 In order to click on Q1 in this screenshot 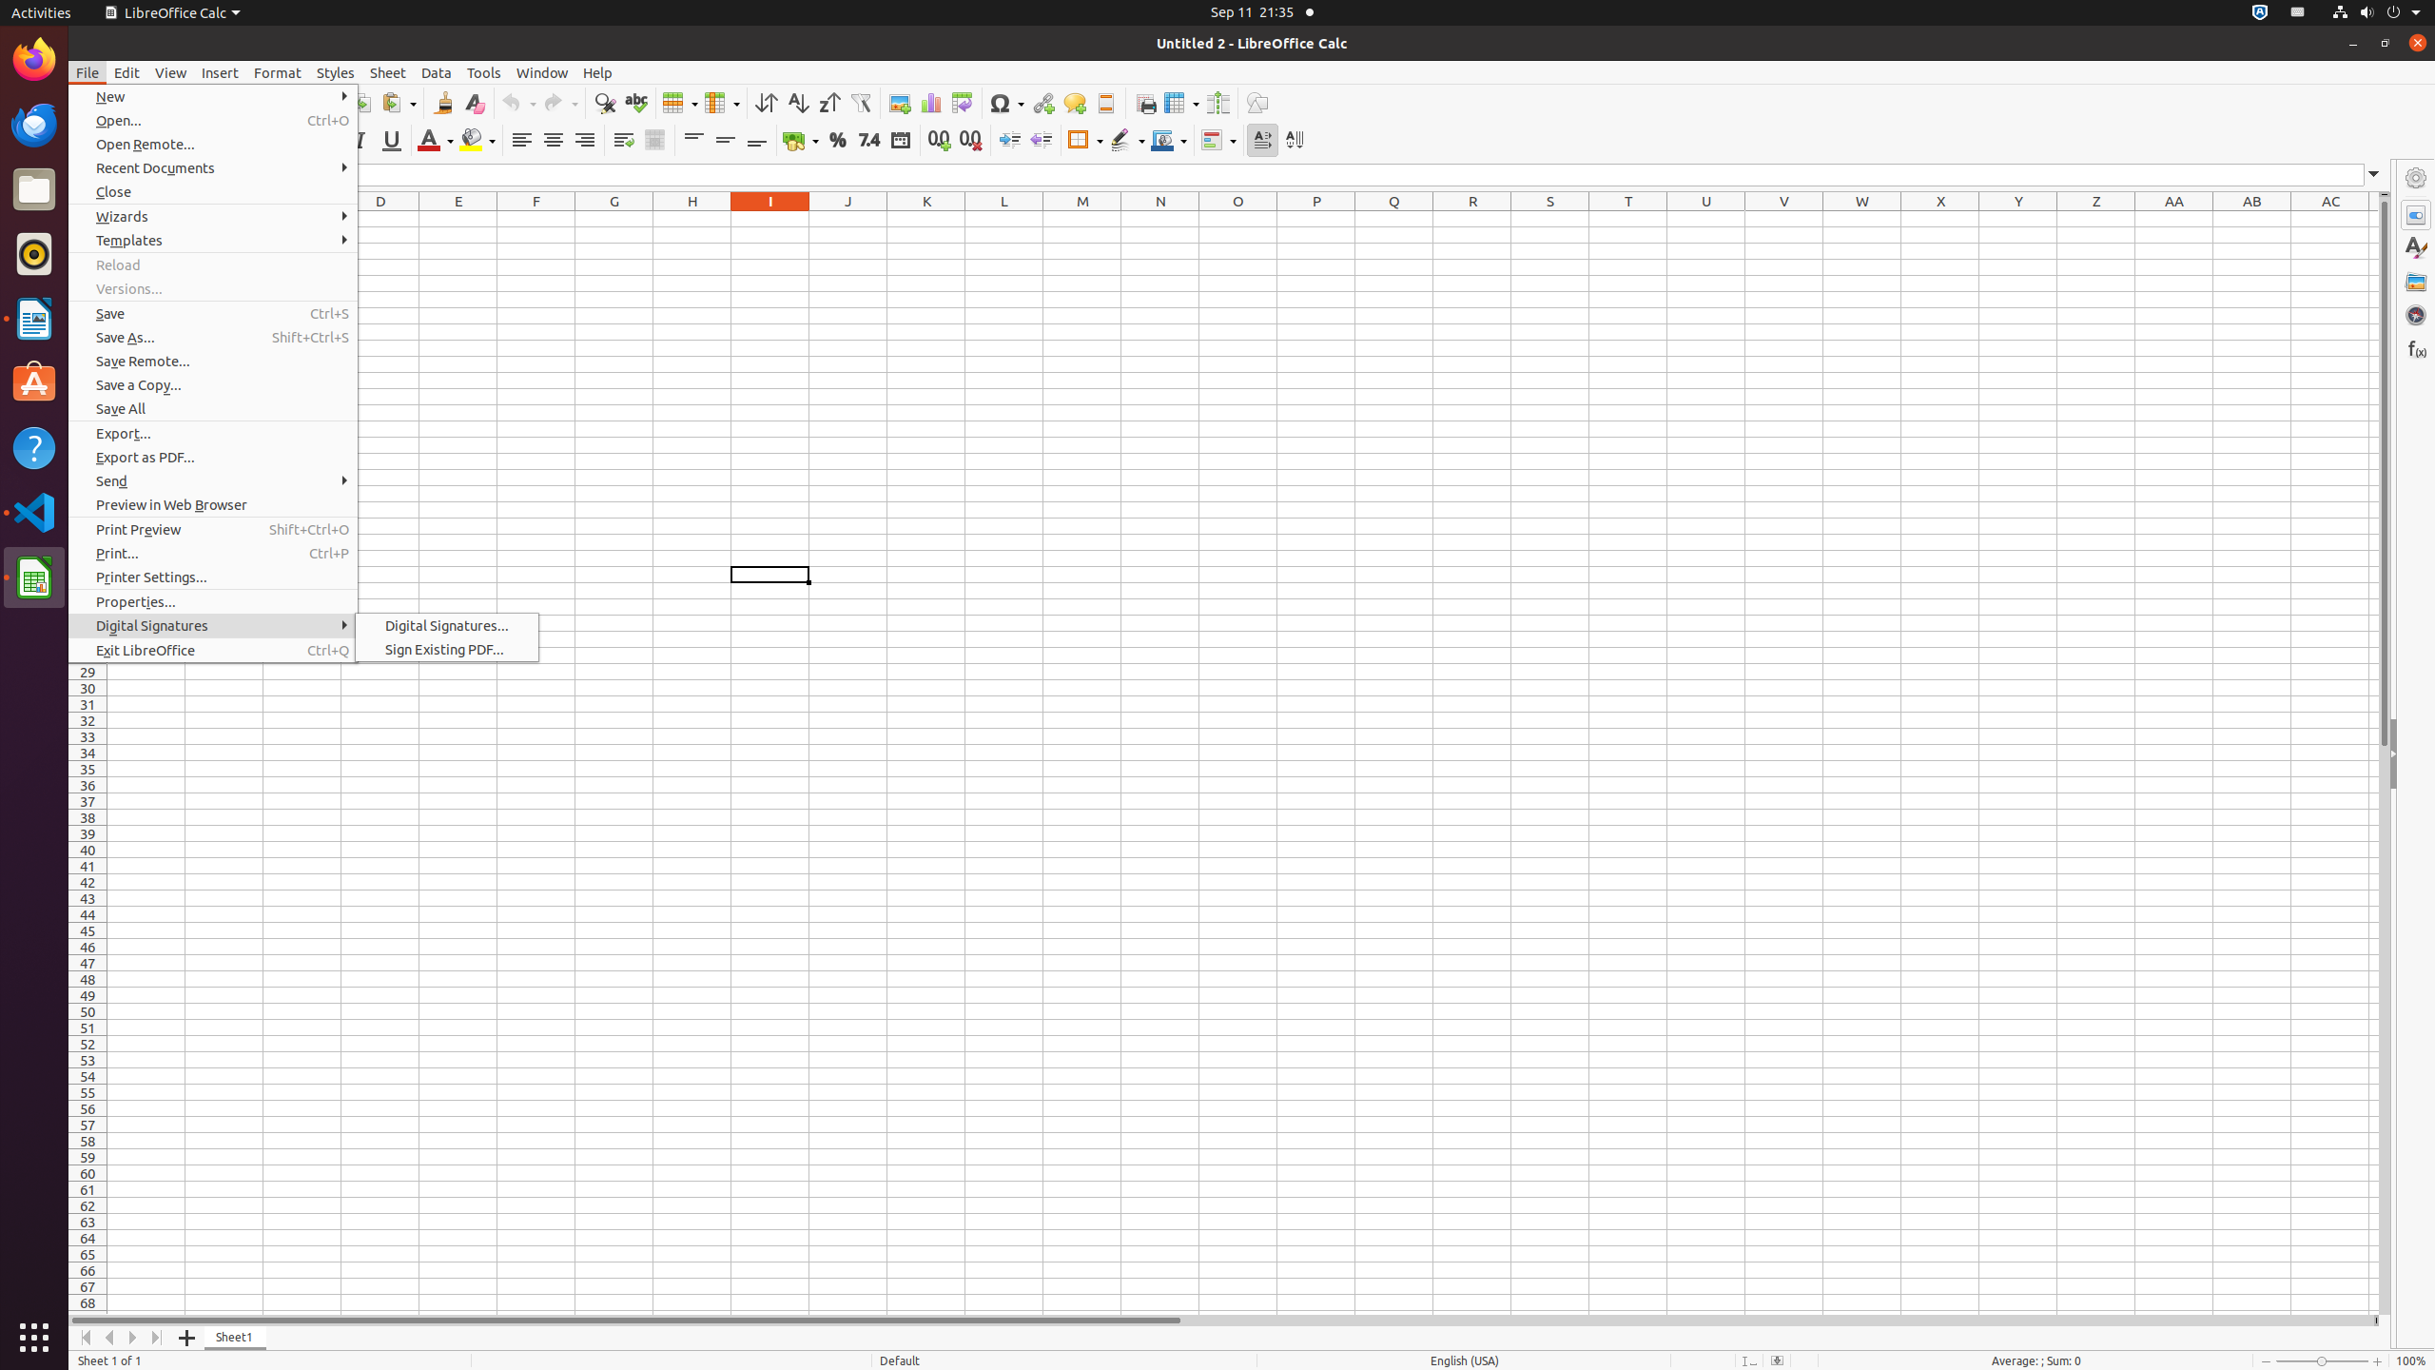, I will do `click(1394, 219)`.